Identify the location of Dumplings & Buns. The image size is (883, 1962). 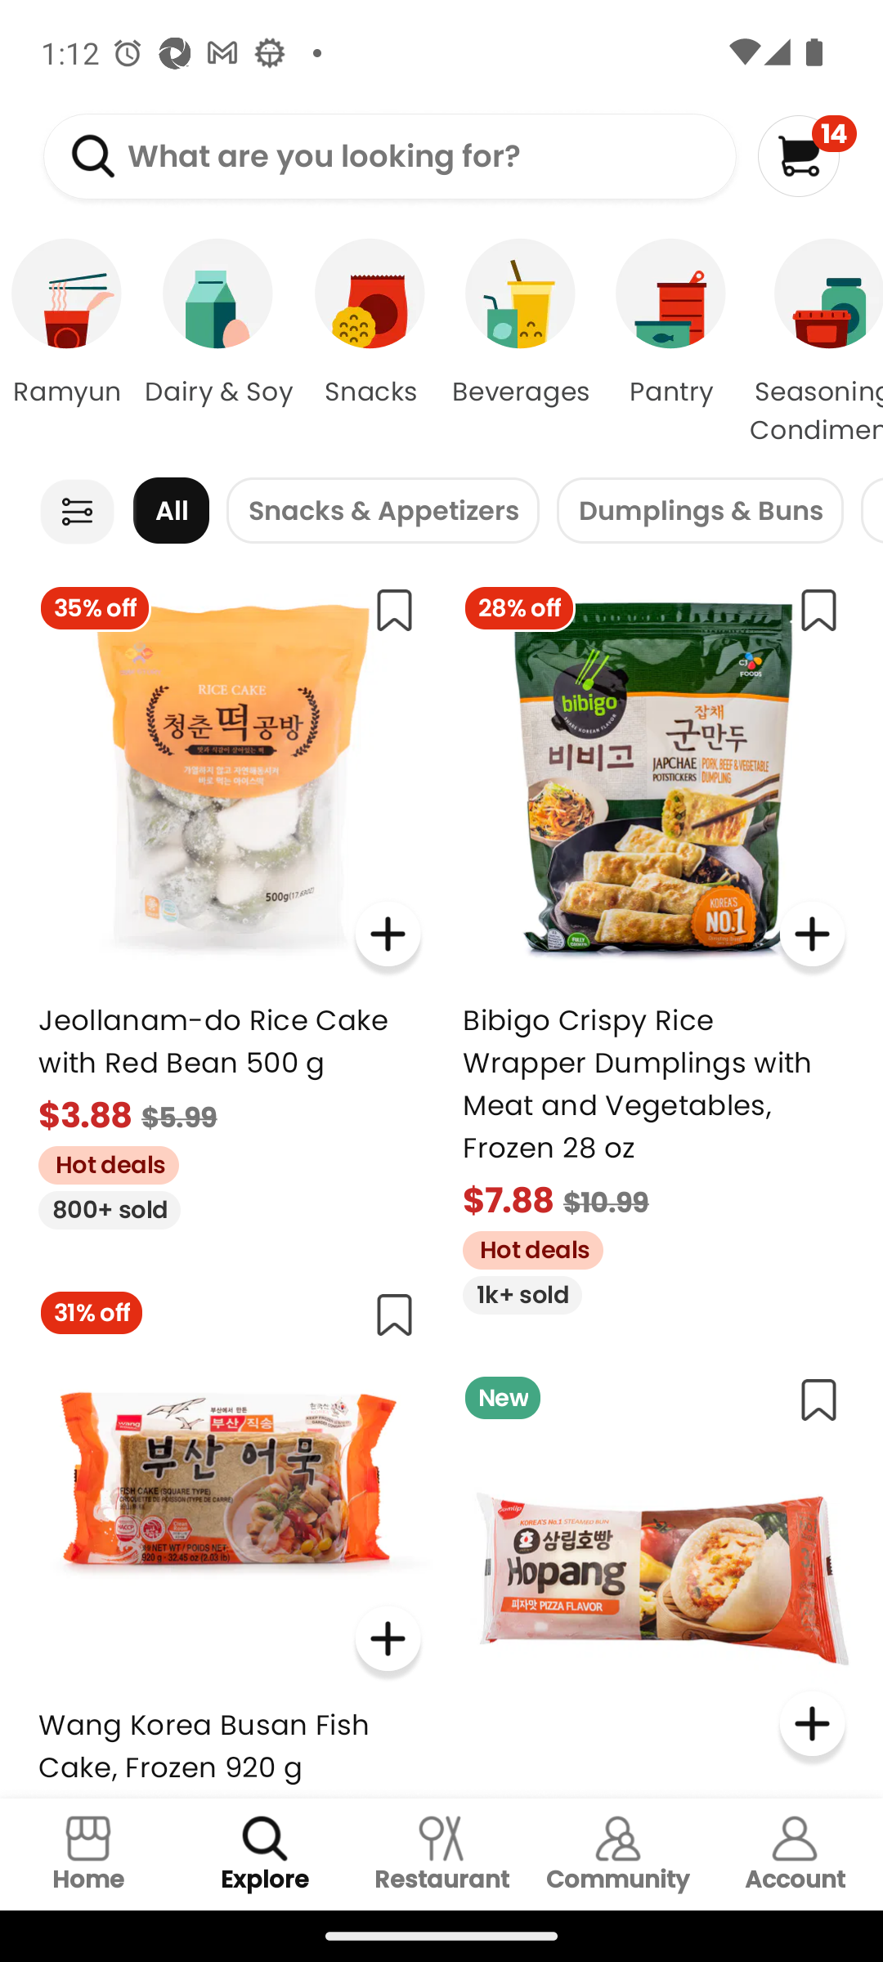
(700, 510).